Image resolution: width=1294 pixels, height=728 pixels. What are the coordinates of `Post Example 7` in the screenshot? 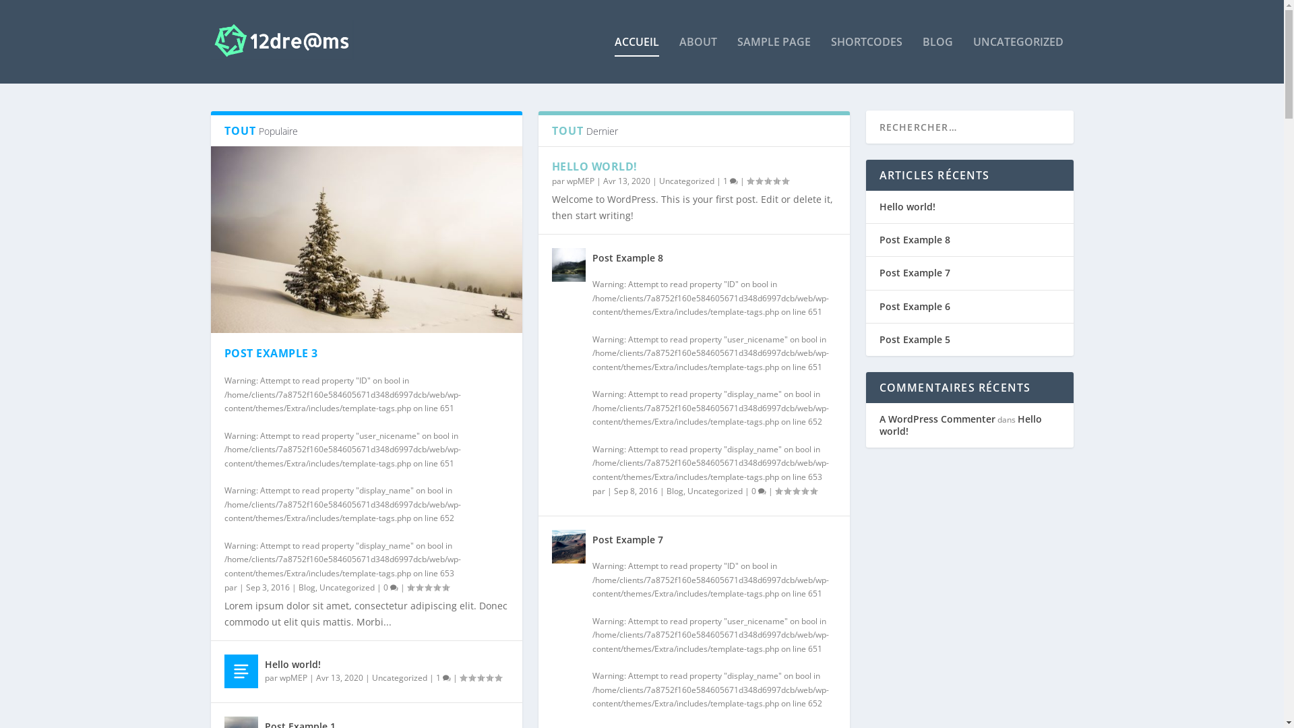 It's located at (568, 547).